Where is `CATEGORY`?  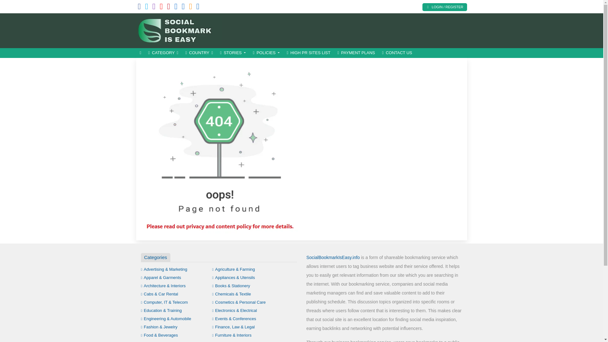 CATEGORY is located at coordinates (163, 53).